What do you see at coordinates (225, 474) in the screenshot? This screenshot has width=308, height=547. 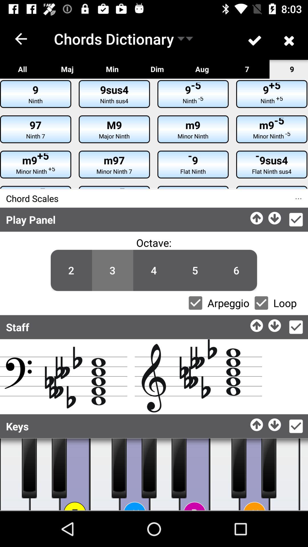 I see `click the piano button` at bounding box center [225, 474].